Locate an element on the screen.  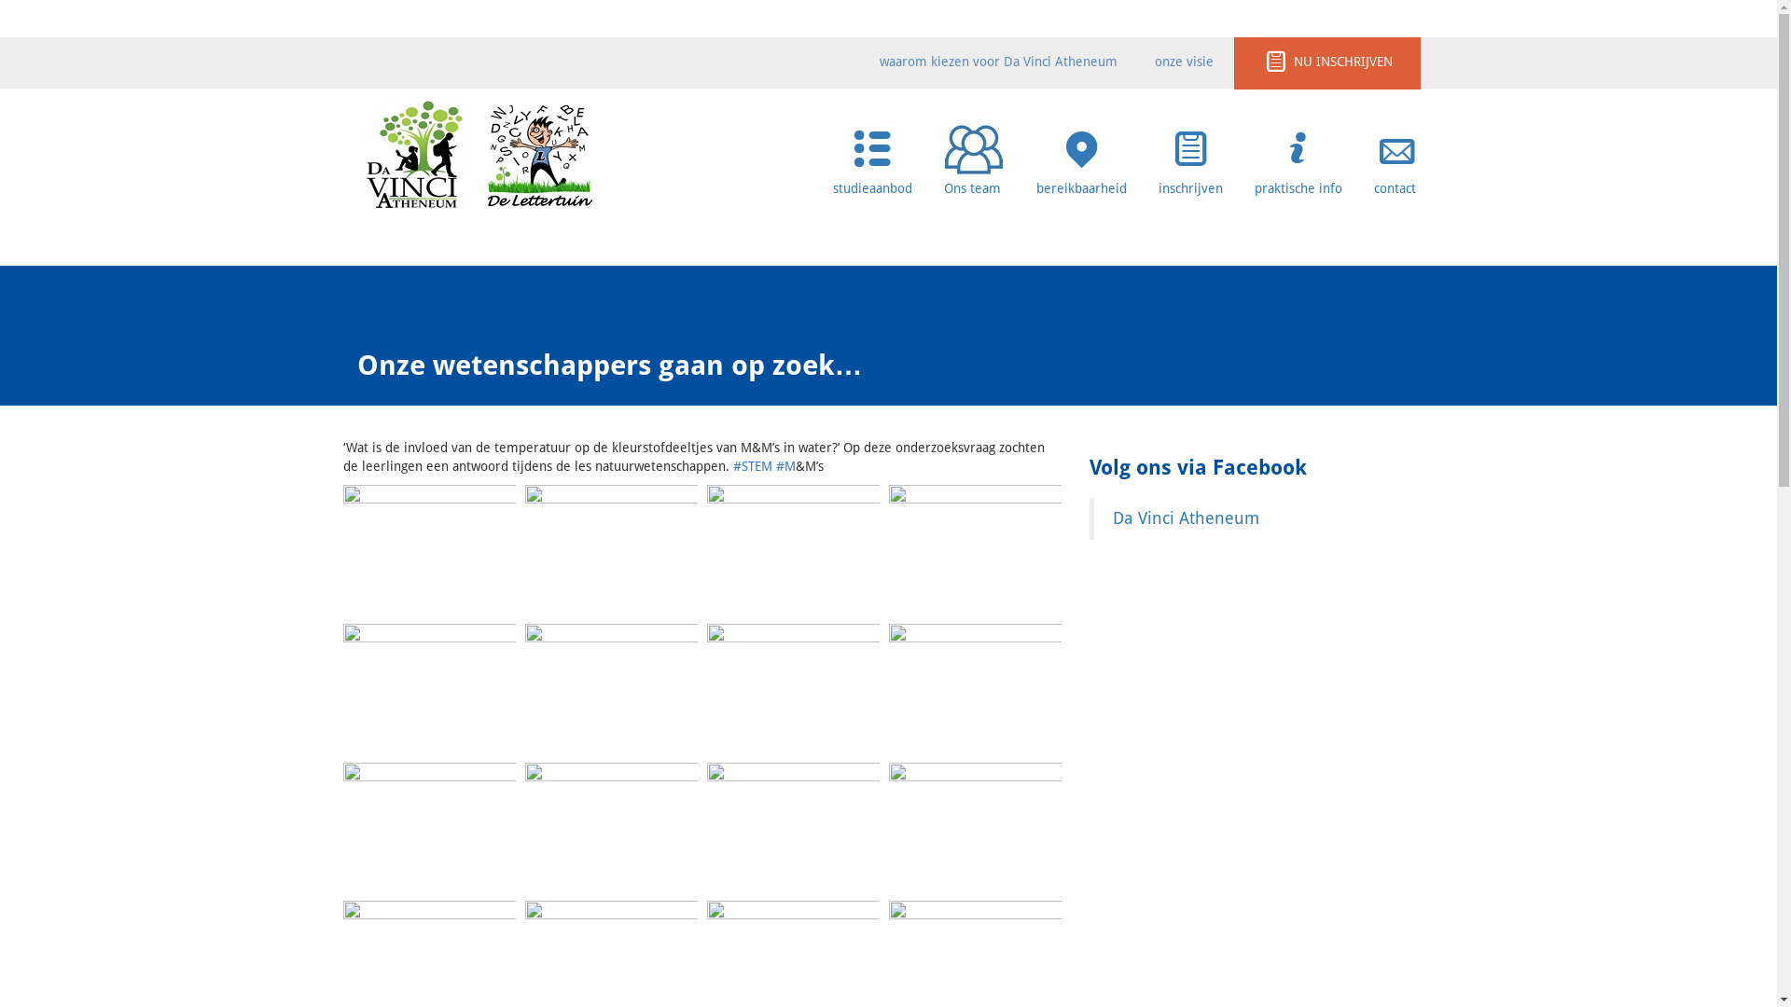
161011289_1721376974715935_5783402644295344374_n is located at coordinates (610, 550).